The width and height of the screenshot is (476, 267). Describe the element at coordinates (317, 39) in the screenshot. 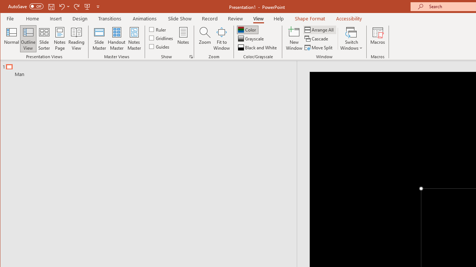

I see `Cascade` at that location.